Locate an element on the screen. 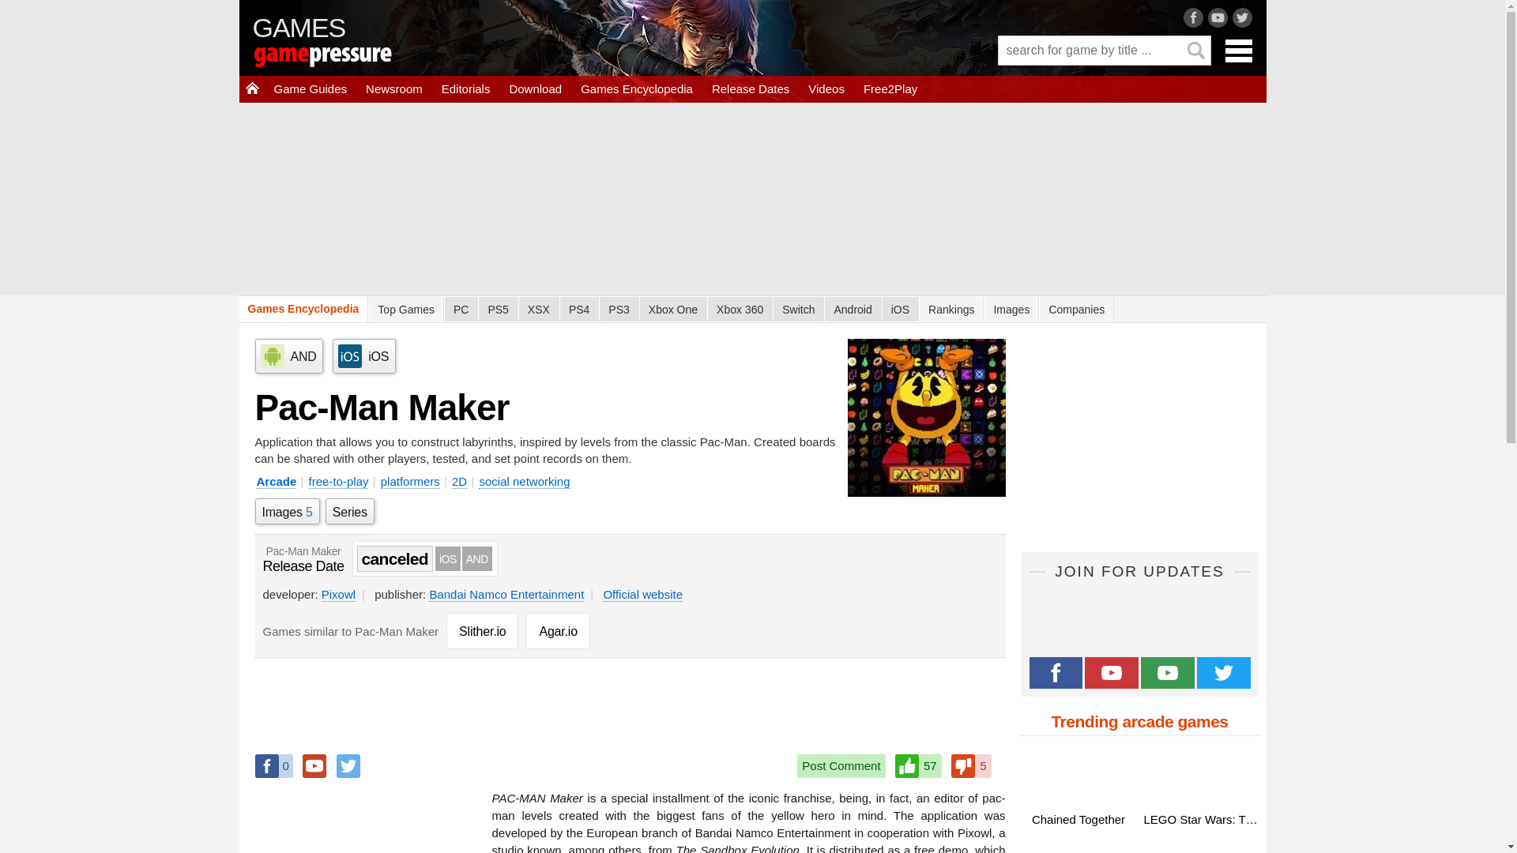 The height and width of the screenshot is (853, 1517). Arcade is located at coordinates (276, 481).